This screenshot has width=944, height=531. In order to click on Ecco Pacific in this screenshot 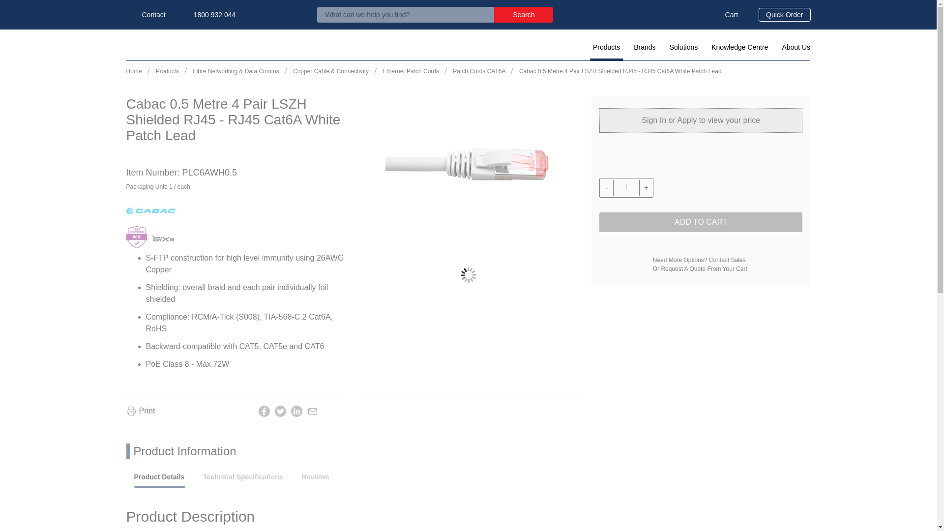, I will do `click(158, 45)`.